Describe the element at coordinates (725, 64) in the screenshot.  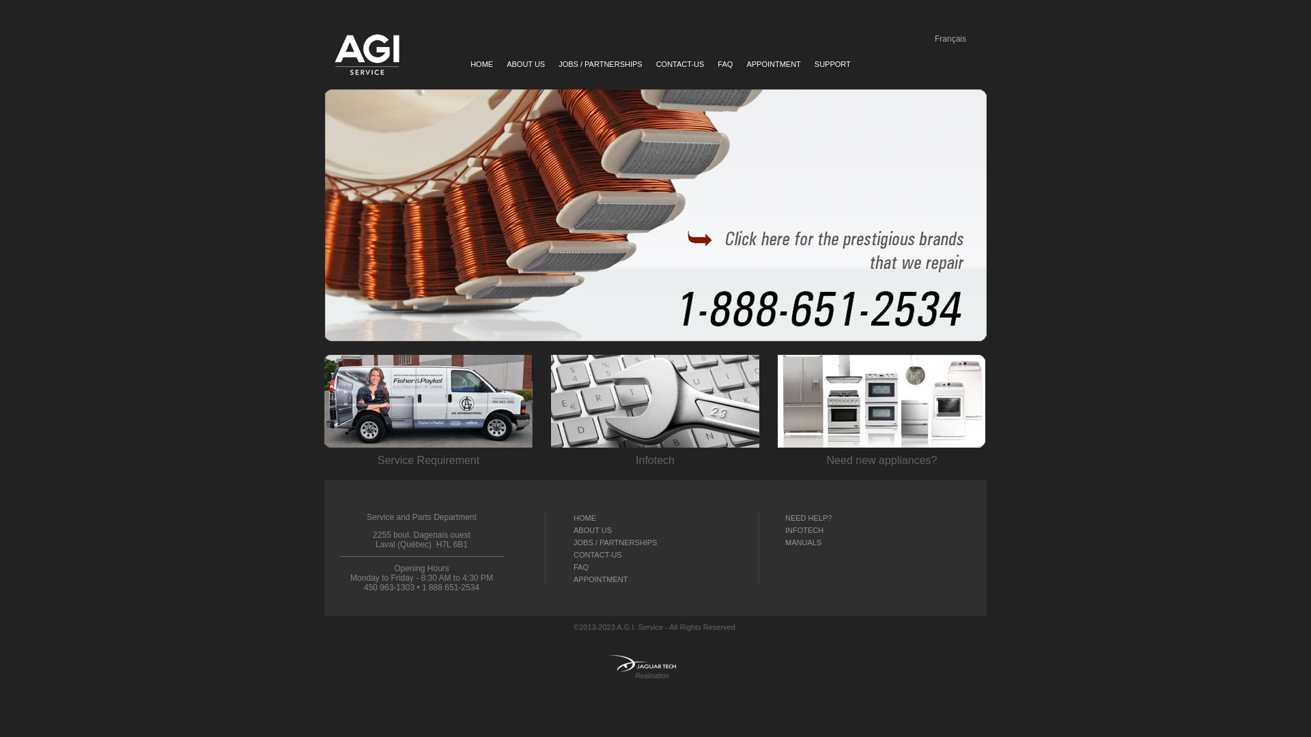
I see `FAQ` at that location.